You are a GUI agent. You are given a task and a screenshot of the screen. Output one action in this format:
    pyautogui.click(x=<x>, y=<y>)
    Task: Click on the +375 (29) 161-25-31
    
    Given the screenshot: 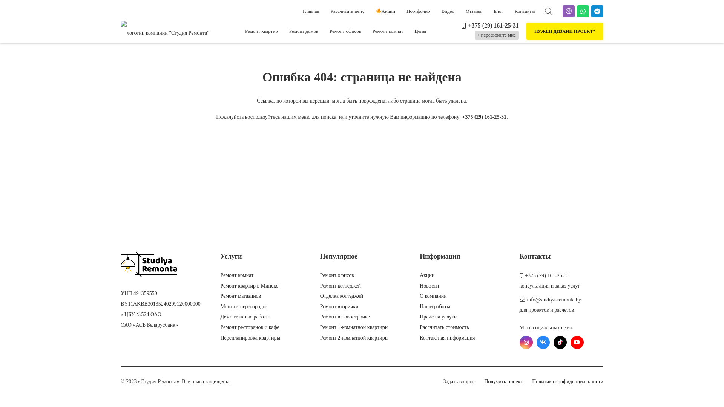 What is the action you would take?
    pyautogui.click(x=484, y=117)
    